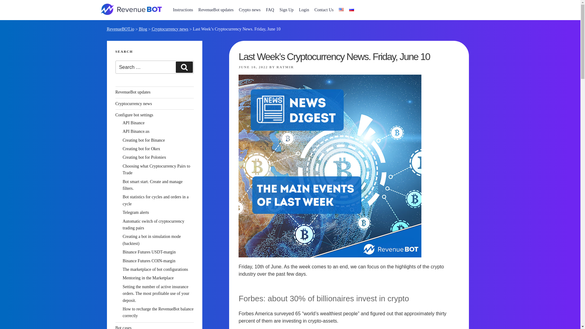  Describe the element at coordinates (253, 67) in the screenshot. I see `JUNE 10, 2022` at that location.